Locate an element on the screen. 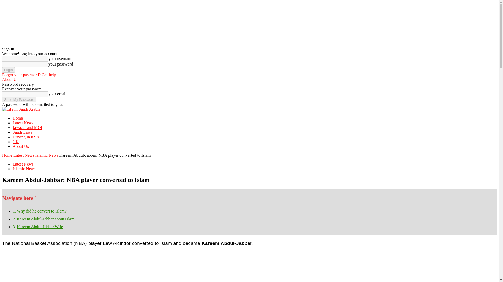  Home is located at coordinates (7, 155).